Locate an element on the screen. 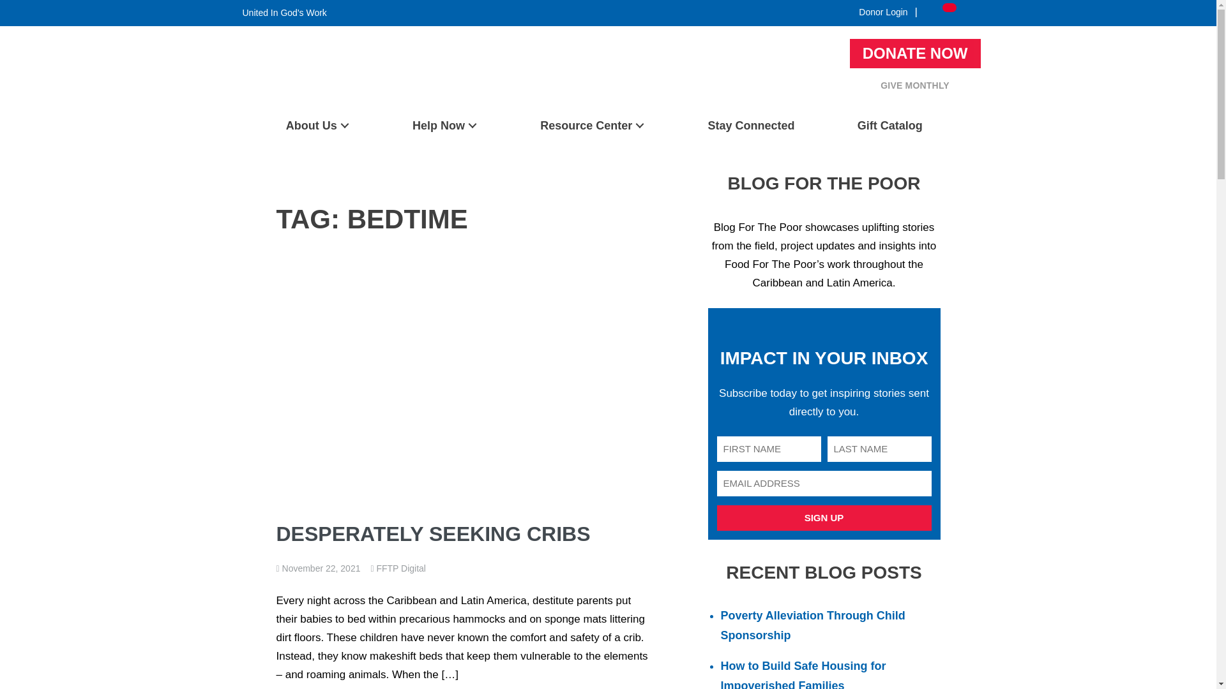  About Us is located at coordinates (317, 126).